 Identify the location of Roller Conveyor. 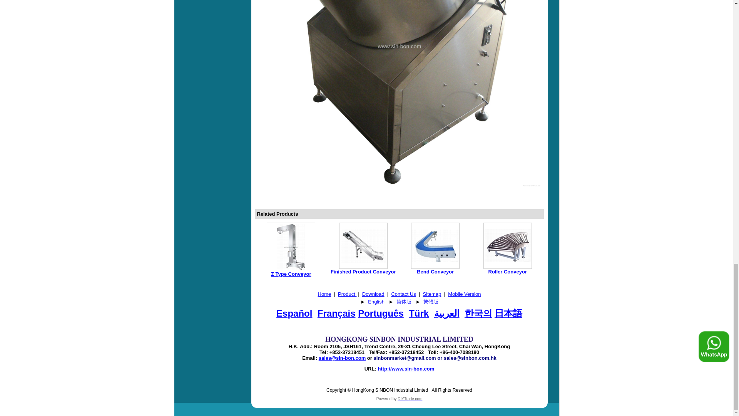
(507, 246).